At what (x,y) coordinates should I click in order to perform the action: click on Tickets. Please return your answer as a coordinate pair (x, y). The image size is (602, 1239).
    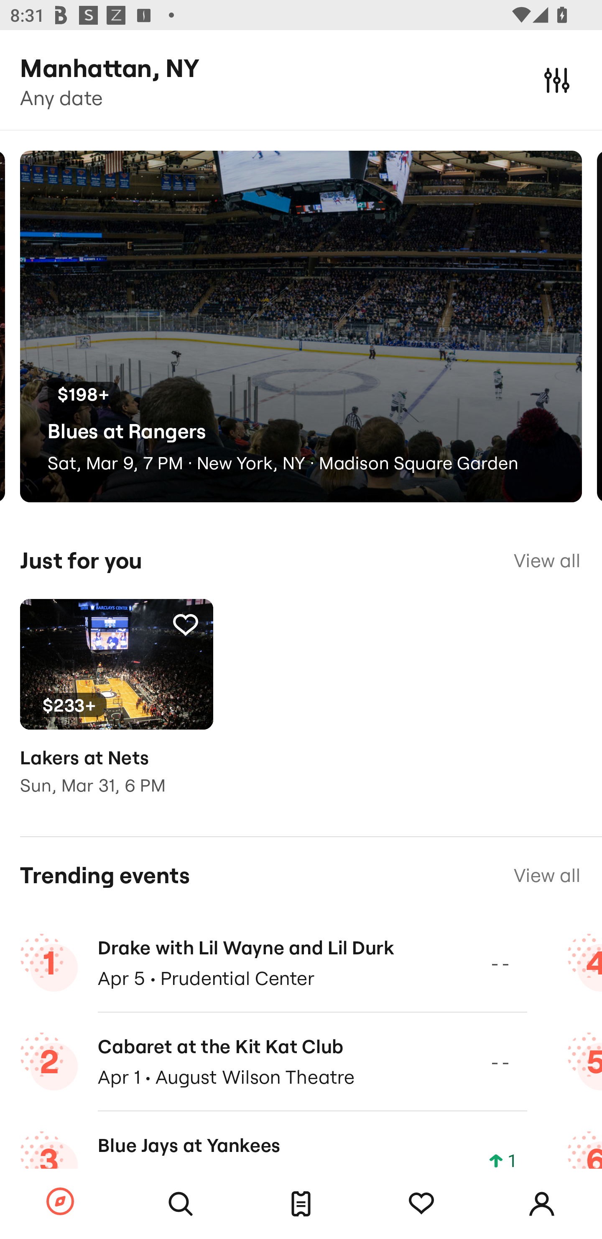
    Looking at the image, I should click on (301, 1204).